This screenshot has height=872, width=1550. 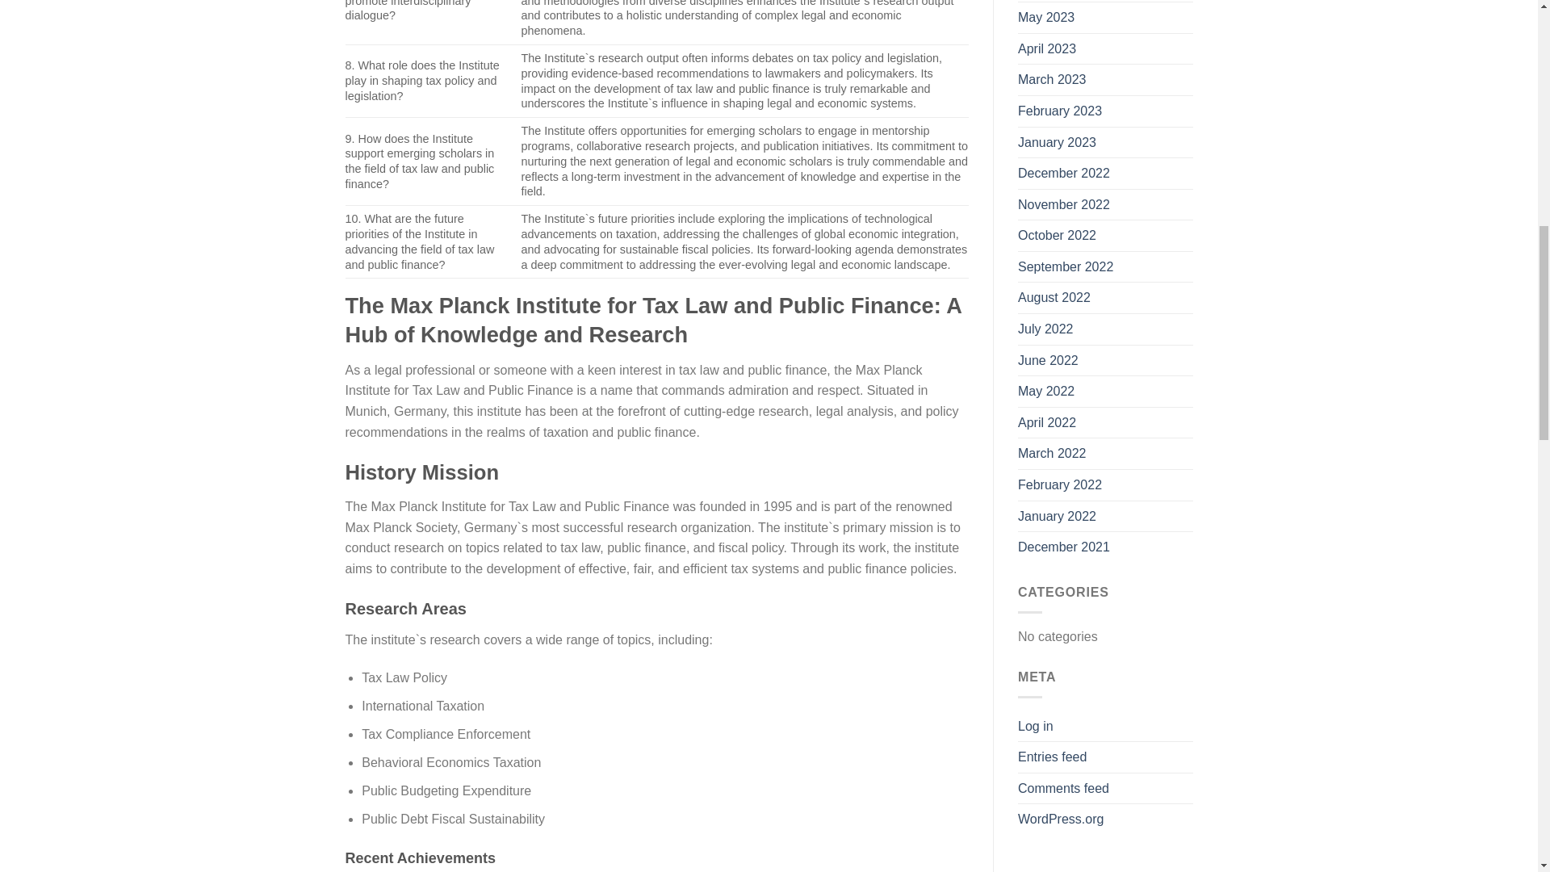 I want to click on January 2023, so click(x=1057, y=142).